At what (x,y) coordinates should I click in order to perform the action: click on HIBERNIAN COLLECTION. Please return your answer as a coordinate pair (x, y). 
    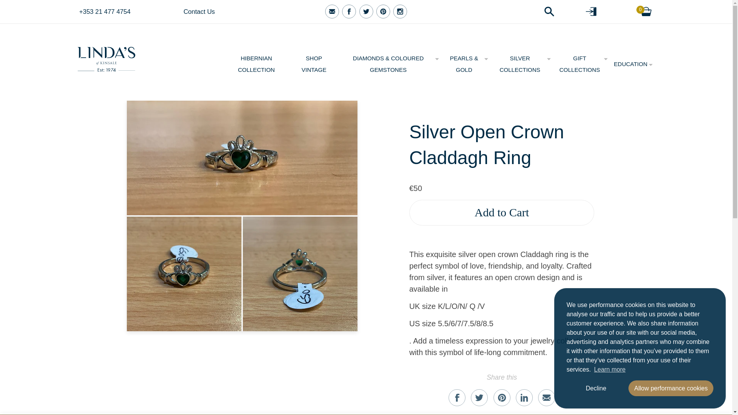
    Looking at the image, I should click on (258, 64).